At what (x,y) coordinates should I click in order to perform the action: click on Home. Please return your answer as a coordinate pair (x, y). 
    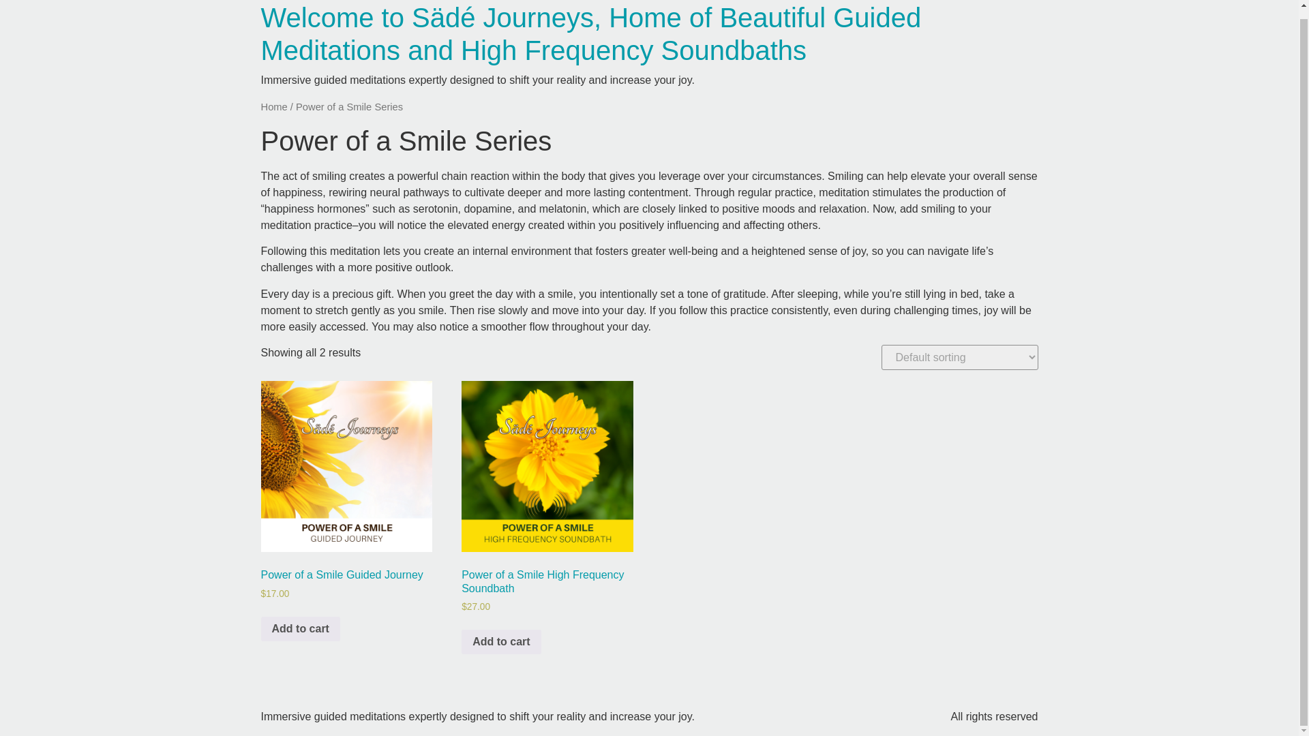
    Looking at the image, I should click on (590, 34).